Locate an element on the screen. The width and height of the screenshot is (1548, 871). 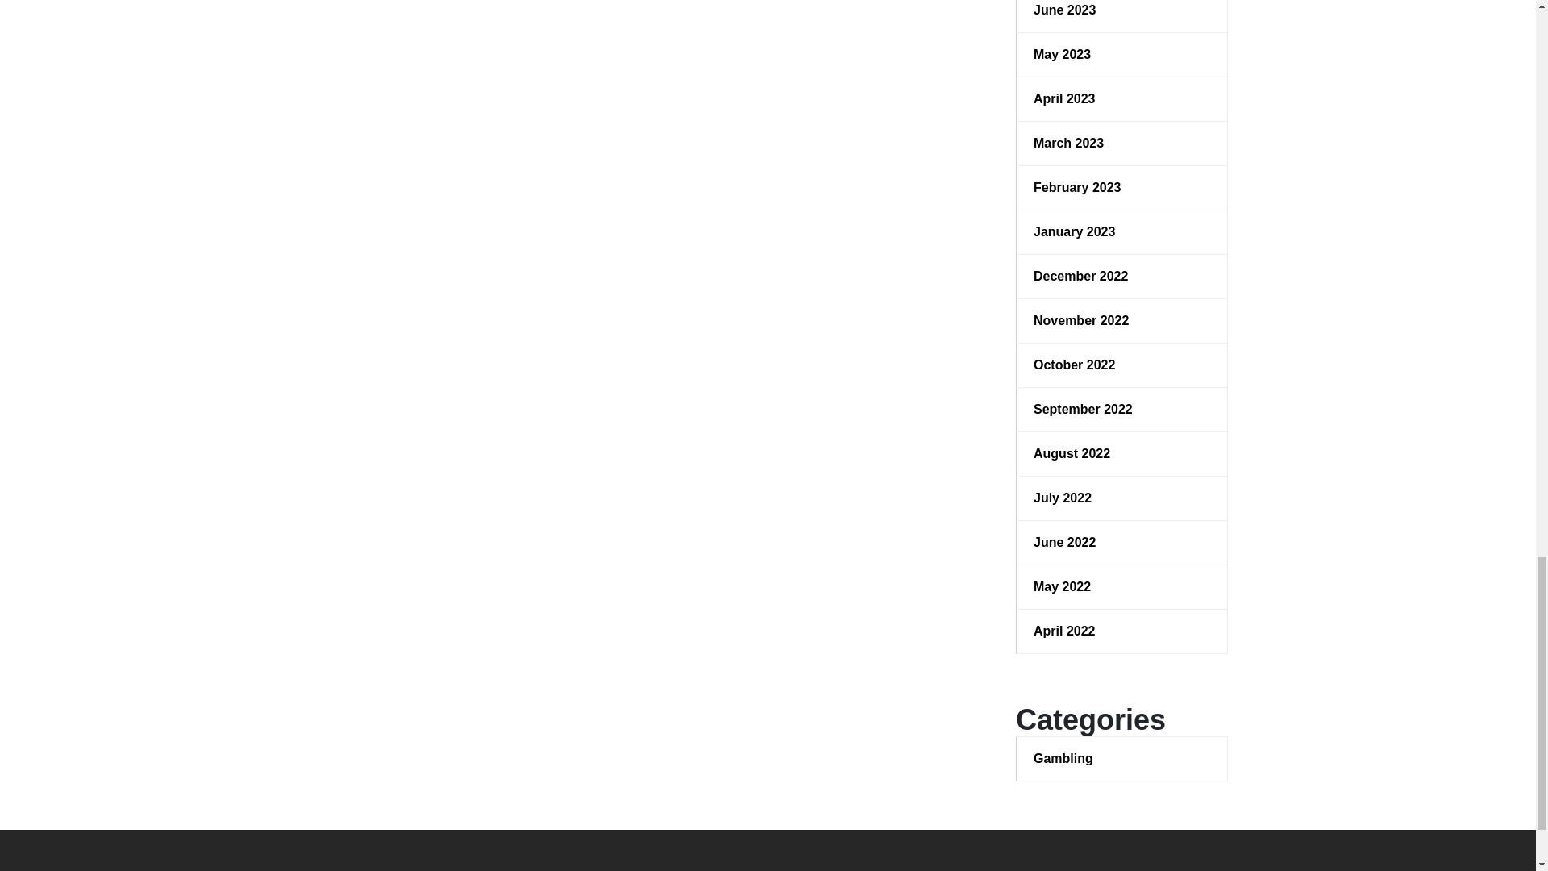
April 2023 is located at coordinates (1122, 99).